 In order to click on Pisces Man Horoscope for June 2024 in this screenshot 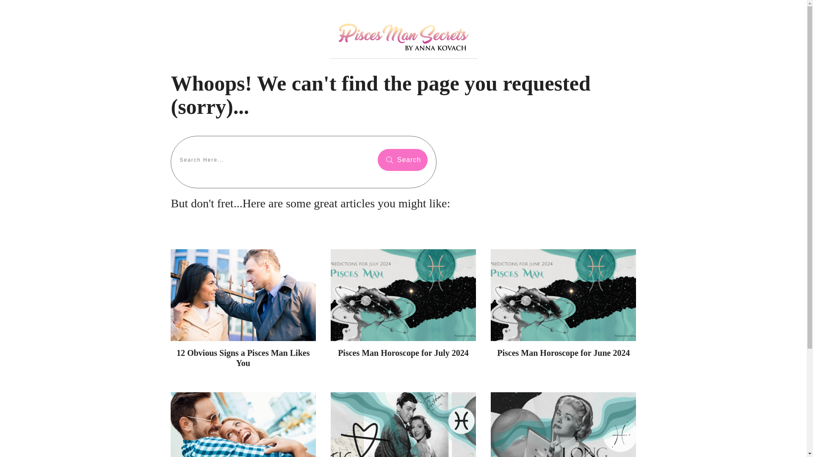, I will do `click(563, 352)`.